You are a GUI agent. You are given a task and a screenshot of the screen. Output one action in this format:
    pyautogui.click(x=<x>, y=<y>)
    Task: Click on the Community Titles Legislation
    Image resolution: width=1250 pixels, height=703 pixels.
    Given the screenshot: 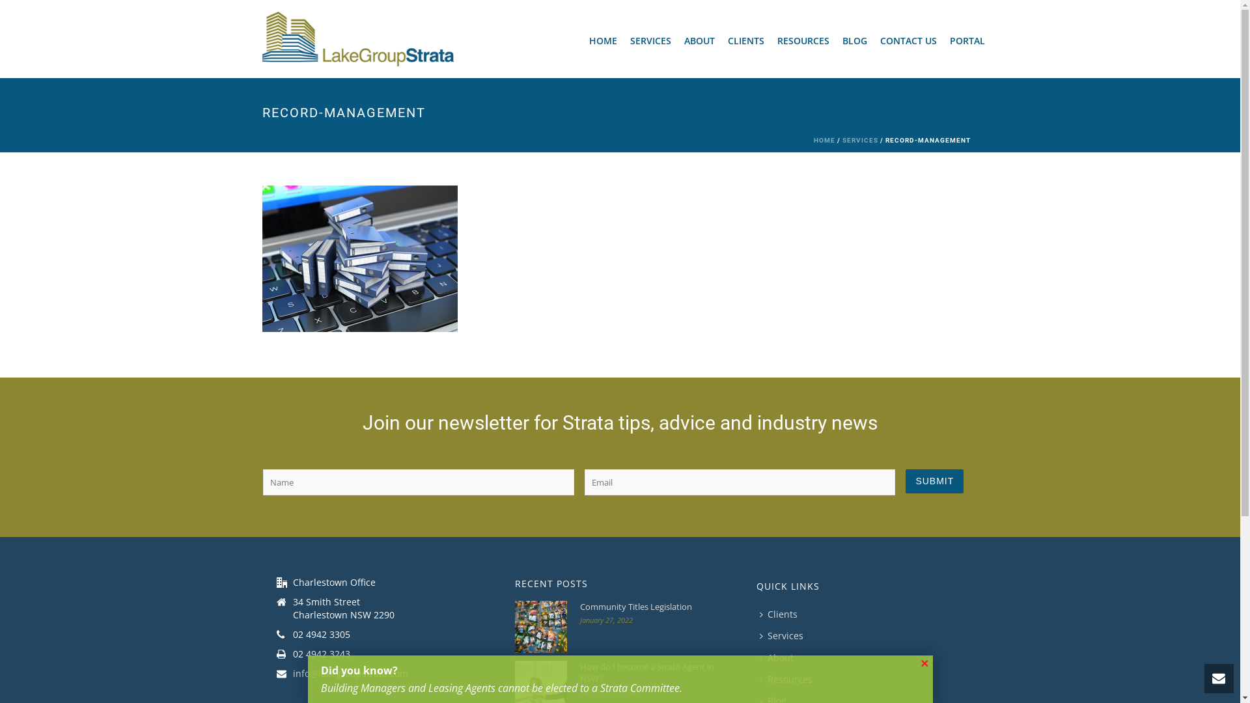 What is the action you would take?
    pyautogui.click(x=650, y=607)
    